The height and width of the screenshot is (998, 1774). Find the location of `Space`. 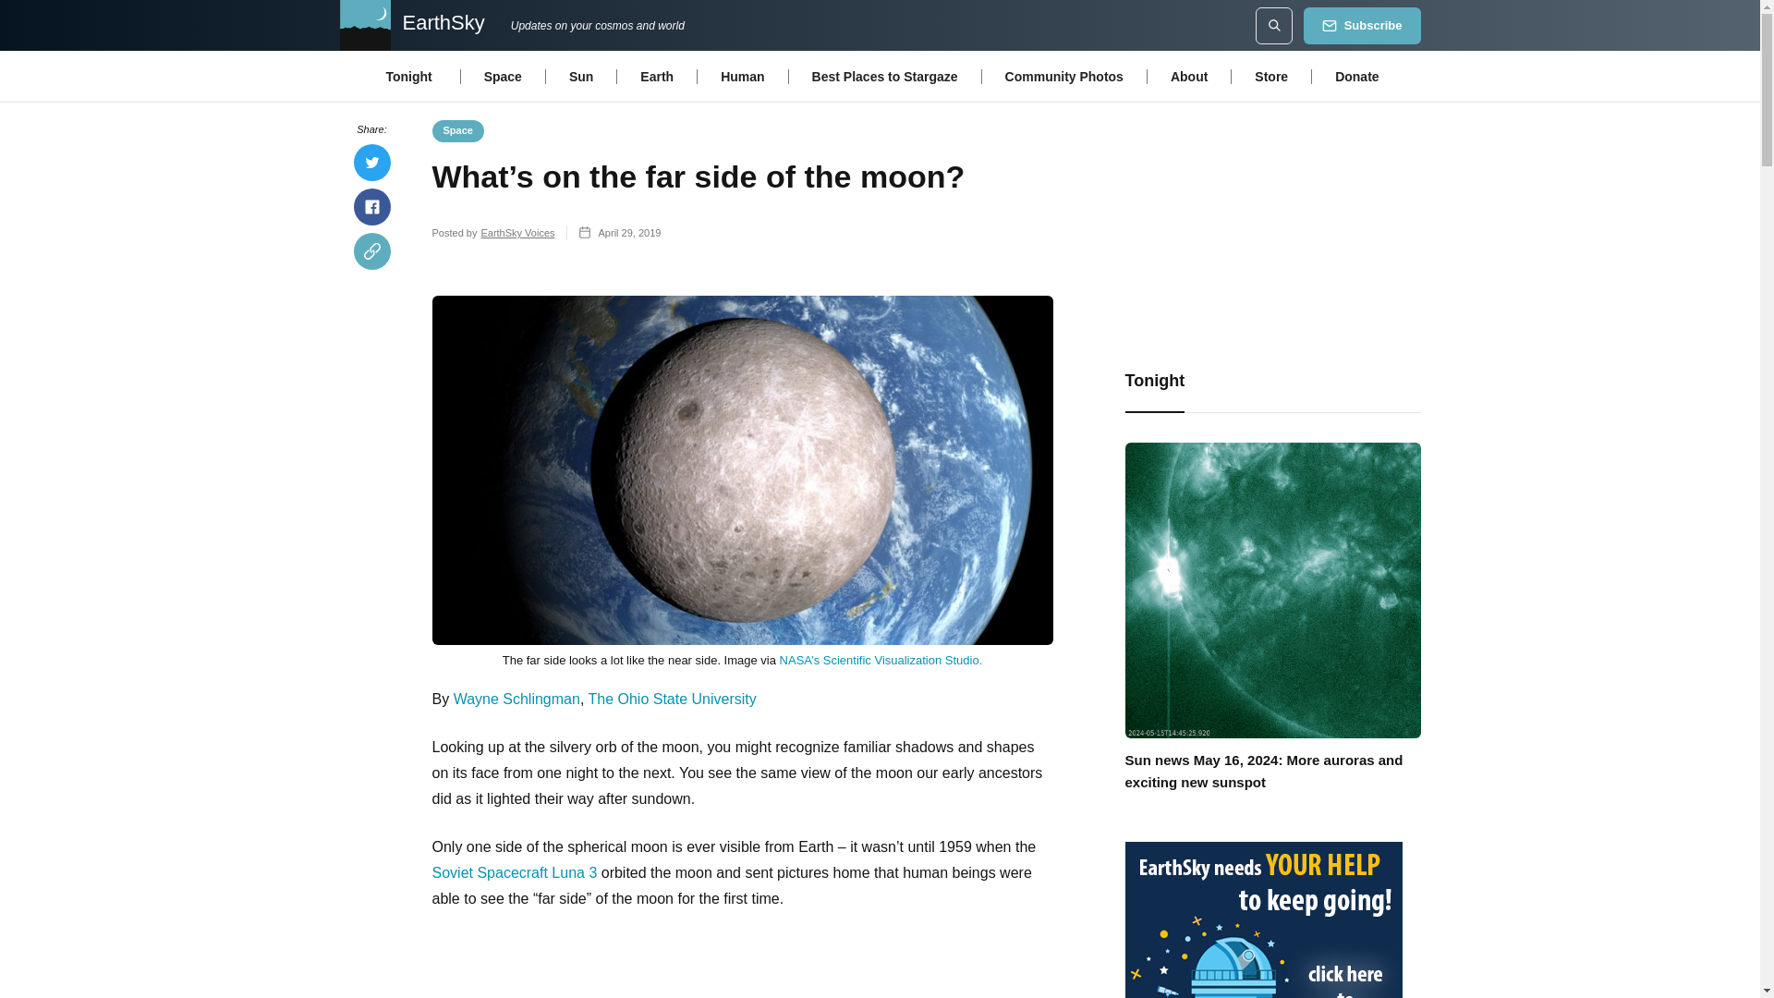

Space is located at coordinates (503, 75).